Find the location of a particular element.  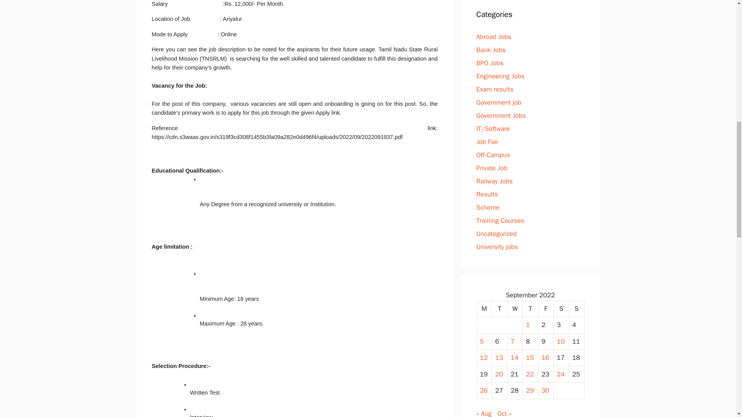

BPO Jobs is located at coordinates (489, 63).